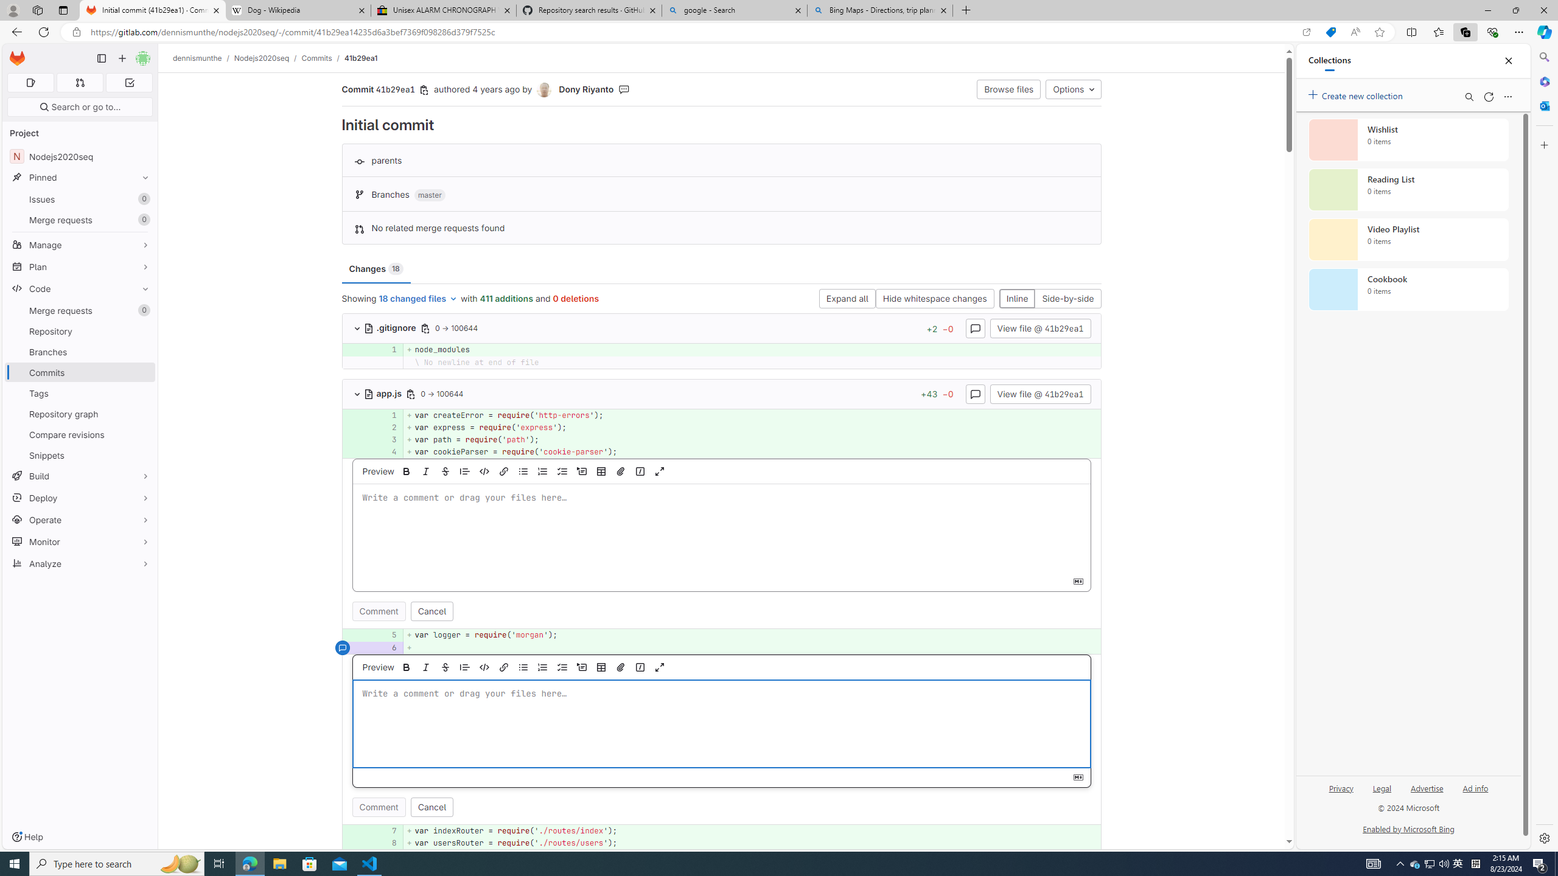 This screenshot has height=876, width=1558. Describe the element at coordinates (847, 299) in the screenshot. I see `Expand all` at that location.